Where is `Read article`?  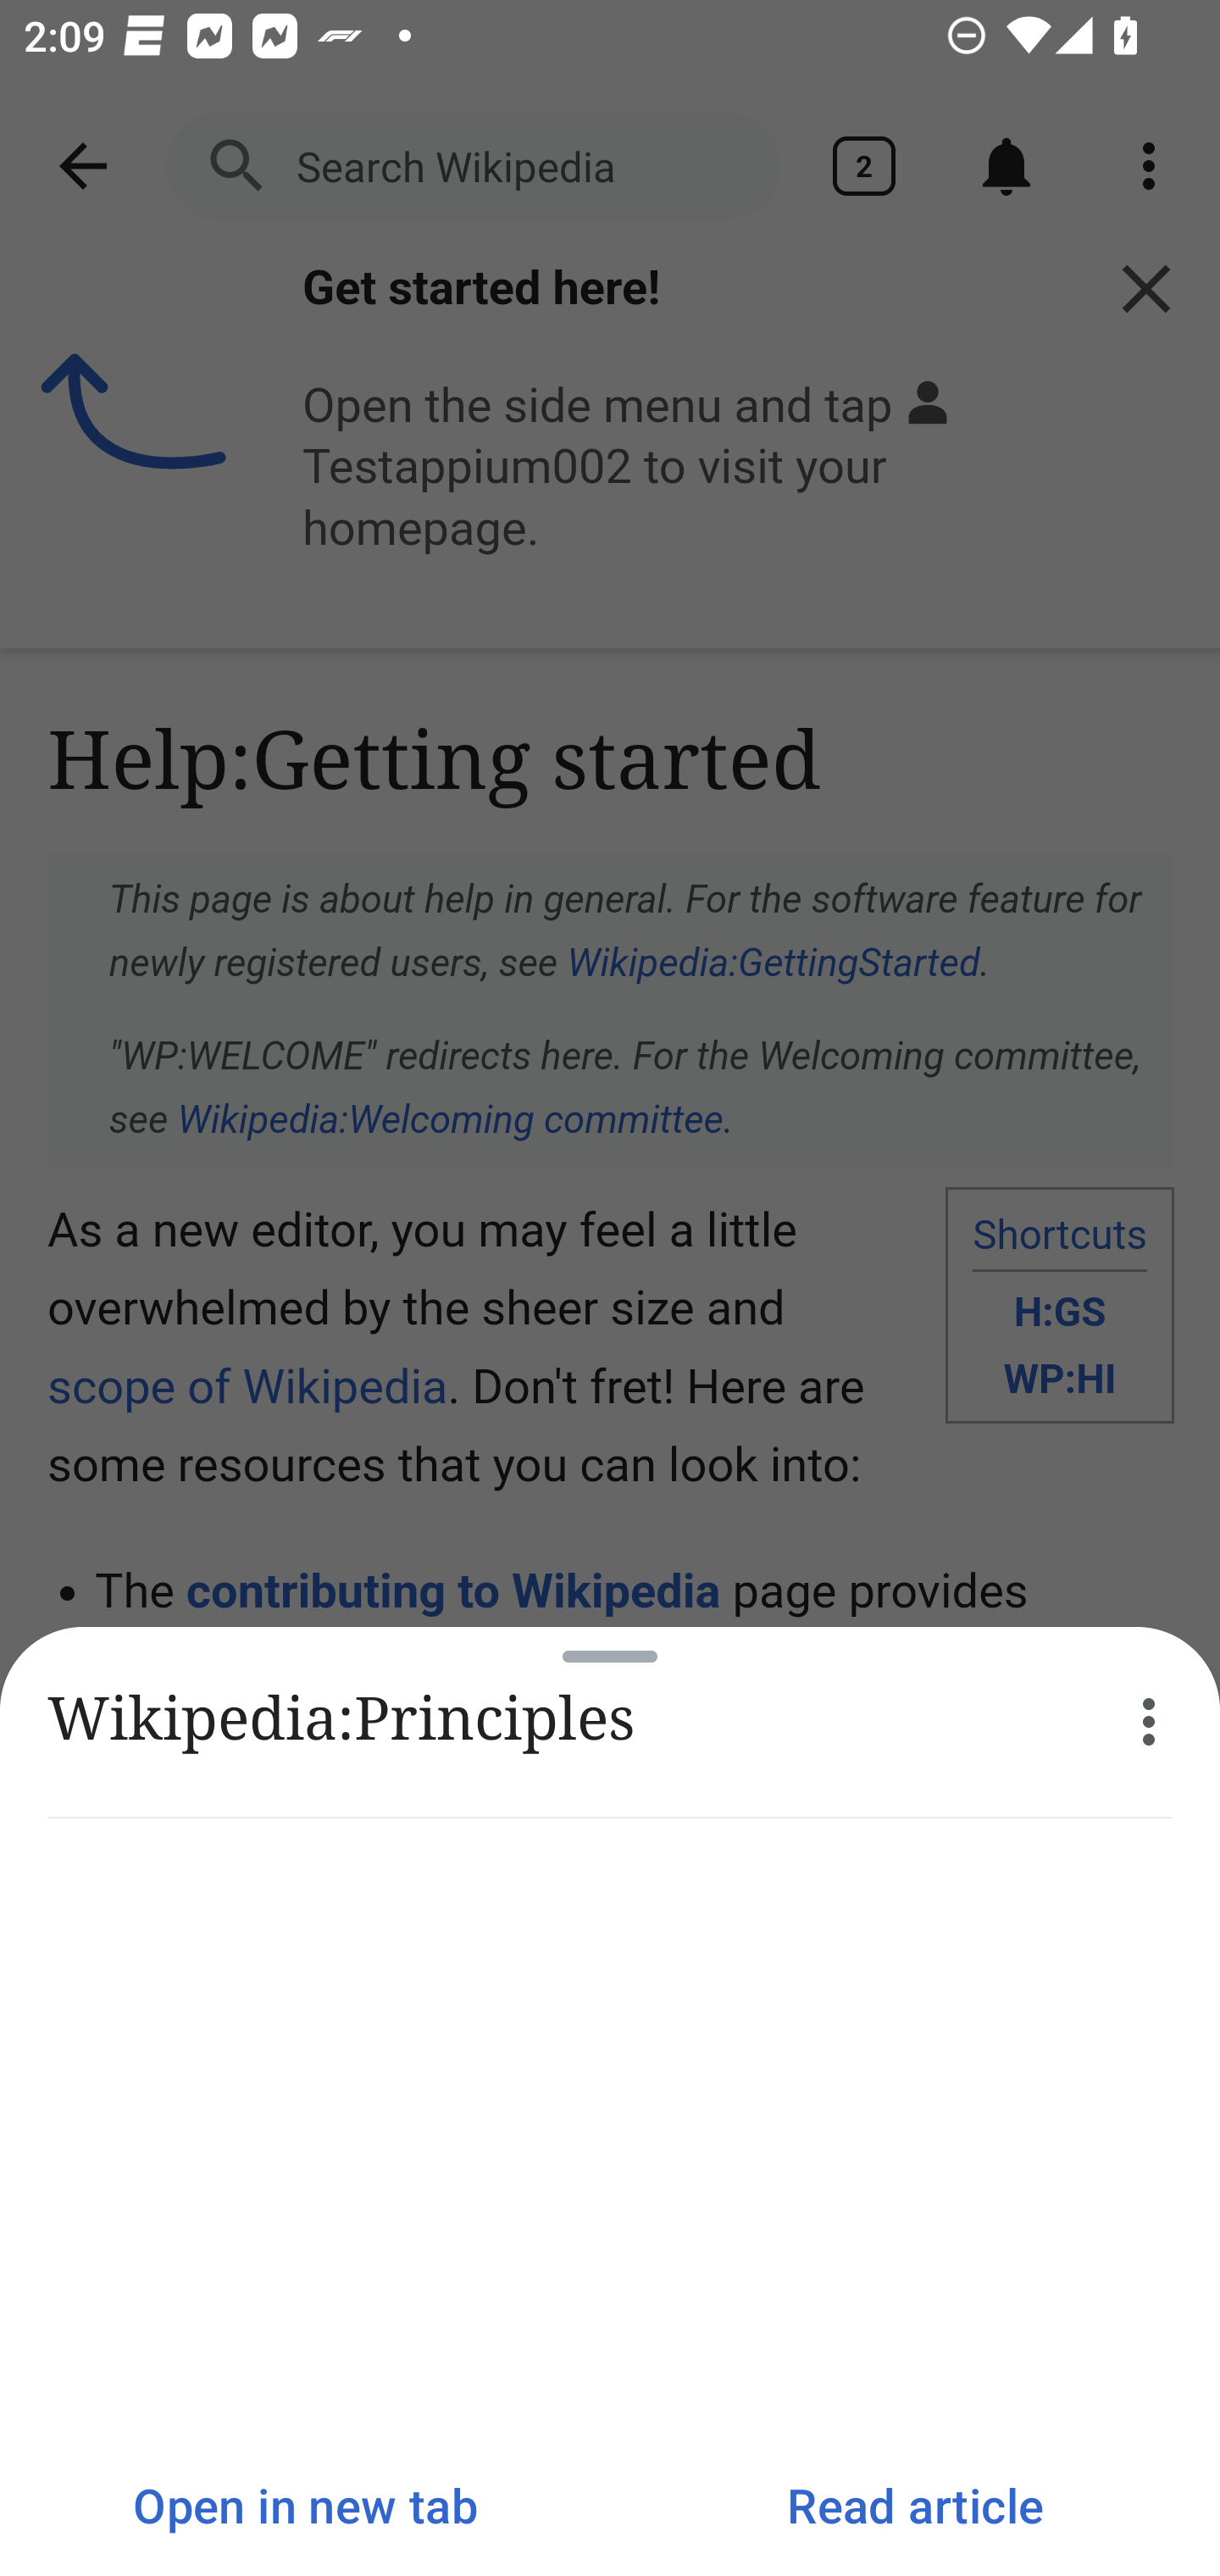 Read article is located at coordinates (915, 2505).